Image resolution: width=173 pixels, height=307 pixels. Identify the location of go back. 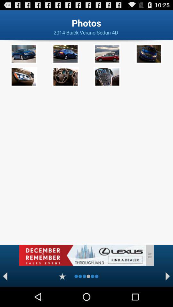
(5, 276).